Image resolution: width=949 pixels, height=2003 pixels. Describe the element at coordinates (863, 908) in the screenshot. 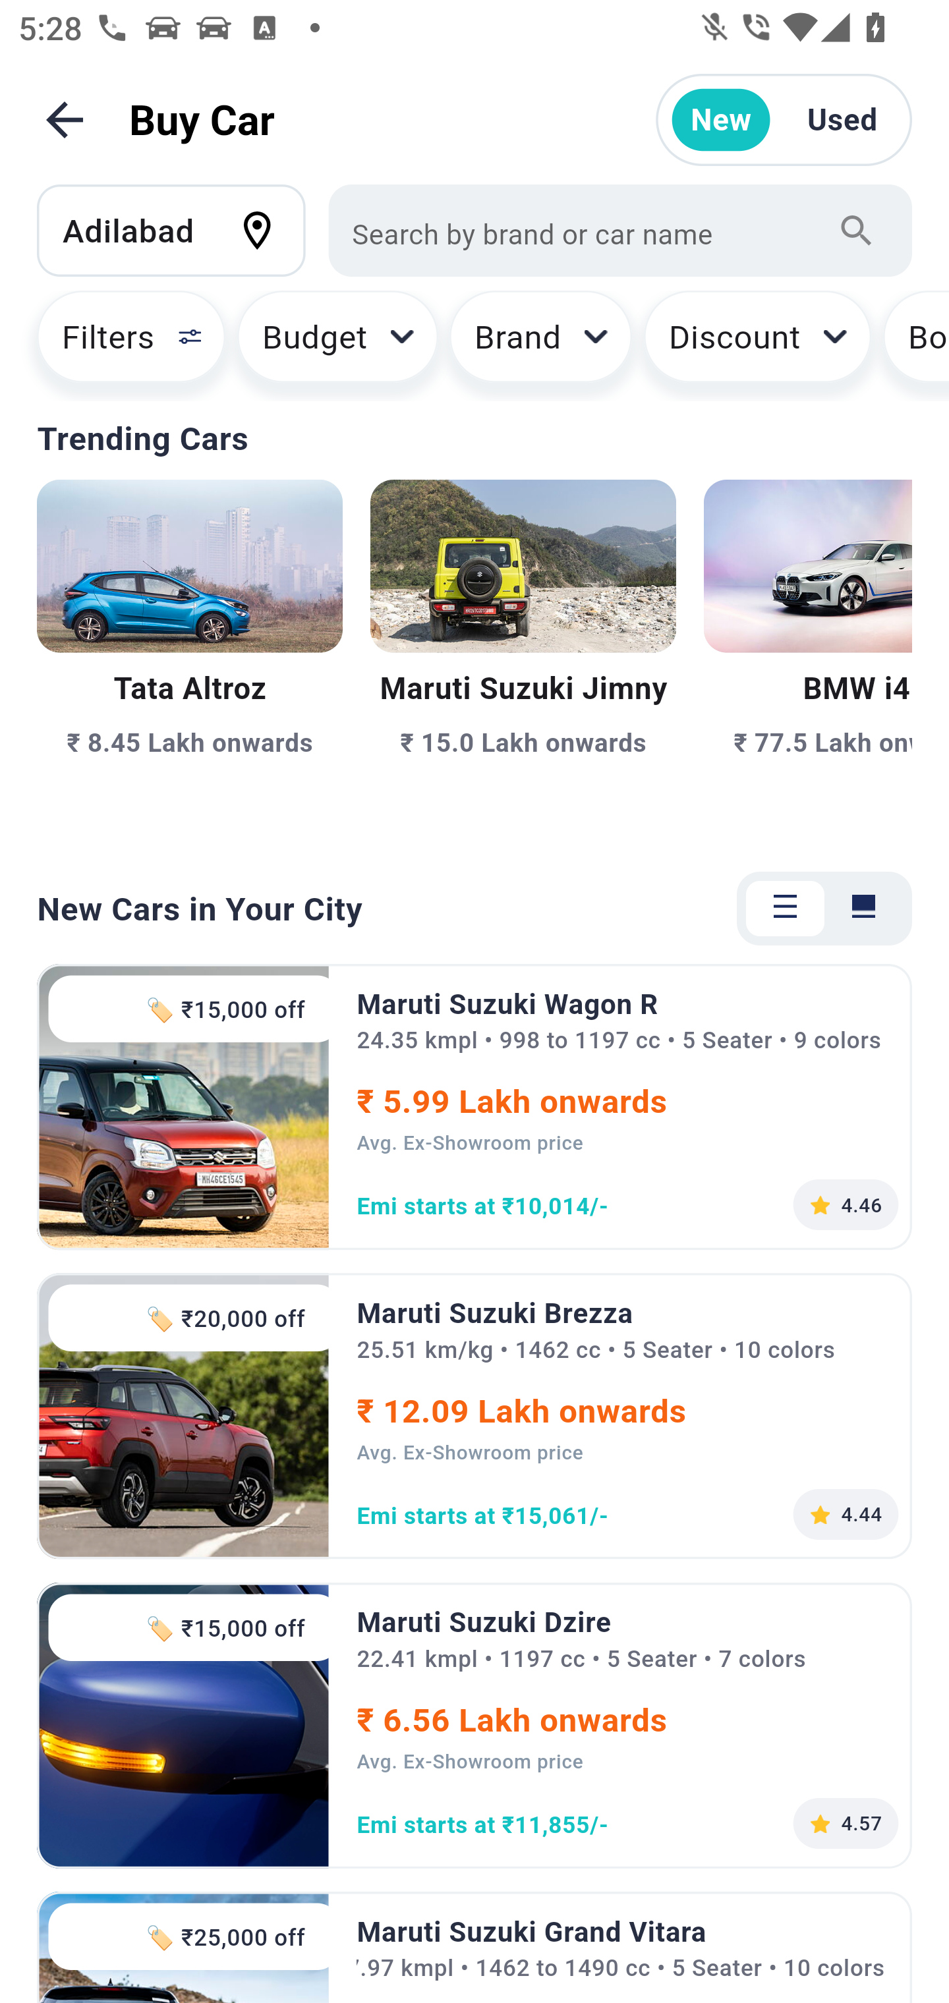

I see `Tab 2 of 2` at that location.